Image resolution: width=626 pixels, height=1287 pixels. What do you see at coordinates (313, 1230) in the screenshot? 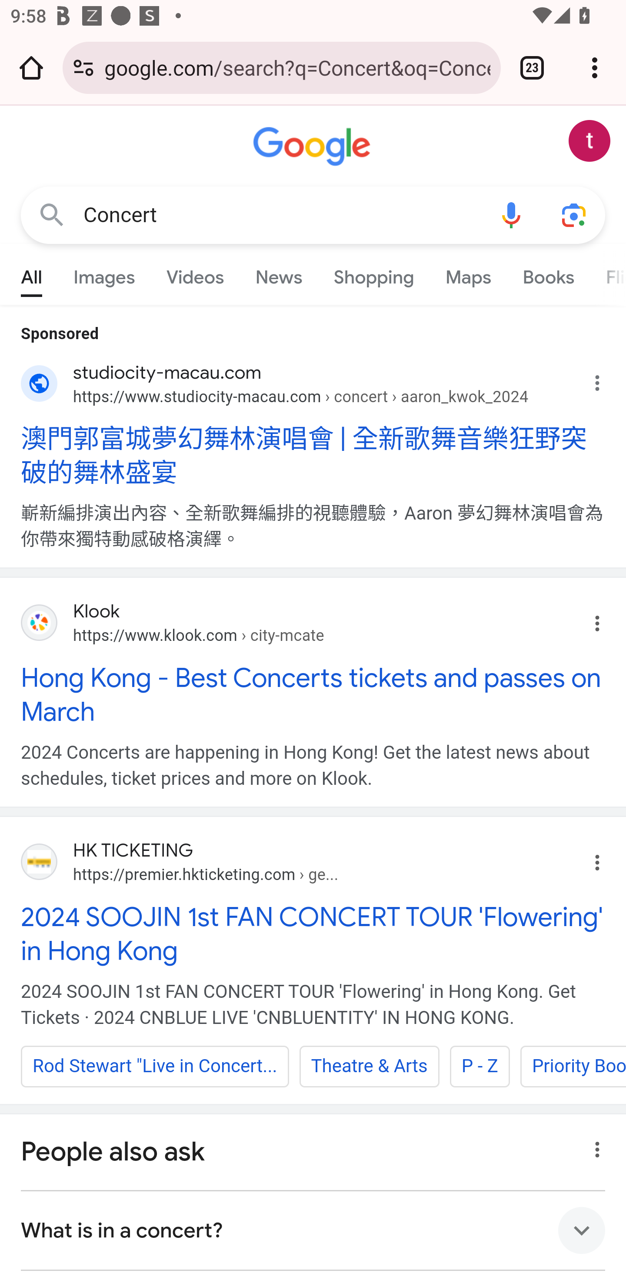
I see `What is in a concert?` at bounding box center [313, 1230].